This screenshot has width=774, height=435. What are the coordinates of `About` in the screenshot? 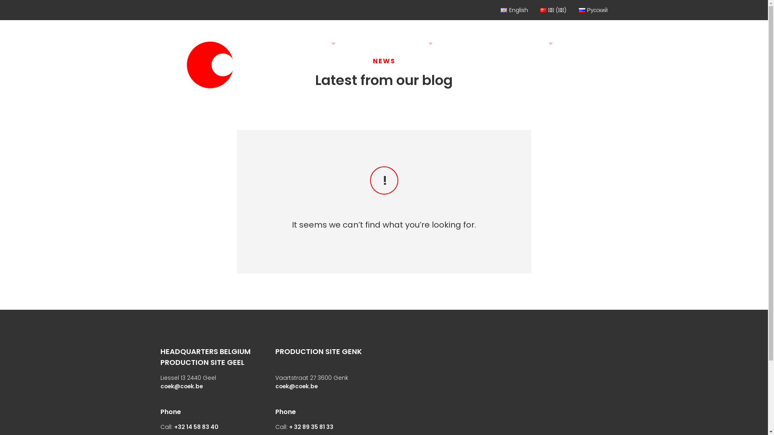 It's located at (283, 43).